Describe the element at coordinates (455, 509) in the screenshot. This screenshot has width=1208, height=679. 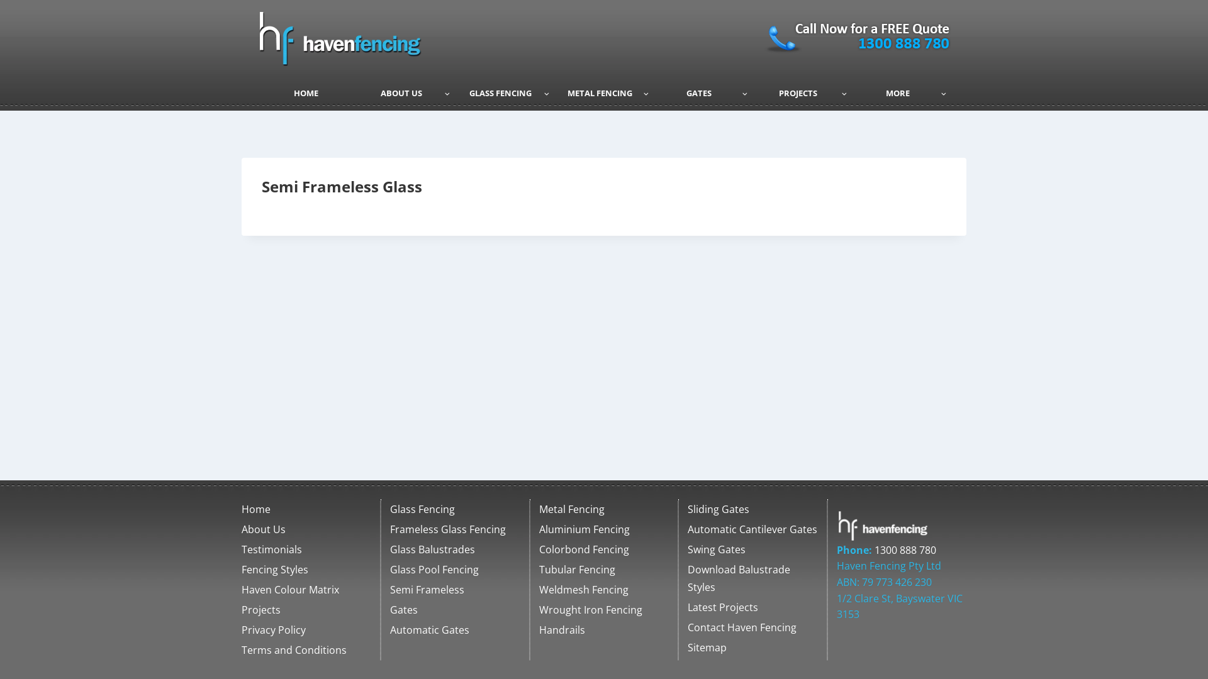
I see `Glass Fencing` at that location.